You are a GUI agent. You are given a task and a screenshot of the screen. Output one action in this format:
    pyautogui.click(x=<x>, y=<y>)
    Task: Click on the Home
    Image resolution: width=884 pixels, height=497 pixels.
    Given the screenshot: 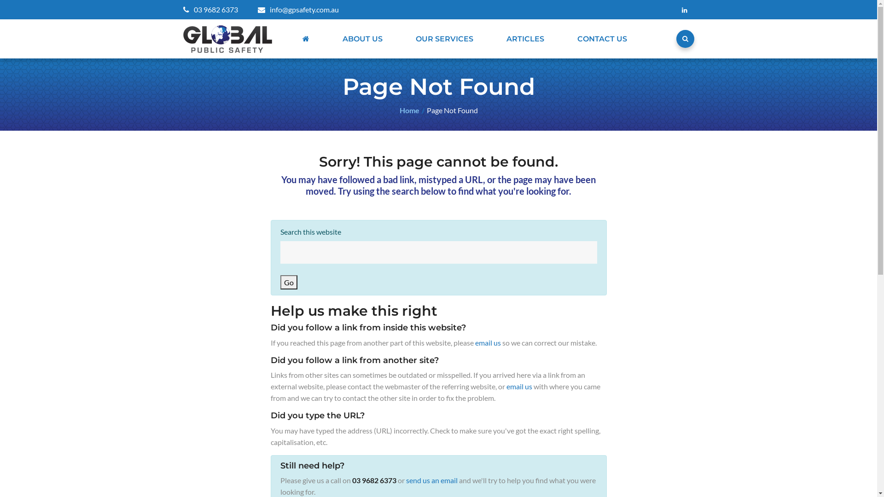 What is the action you would take?
    pyautogui.click(x=410, y=110)
    